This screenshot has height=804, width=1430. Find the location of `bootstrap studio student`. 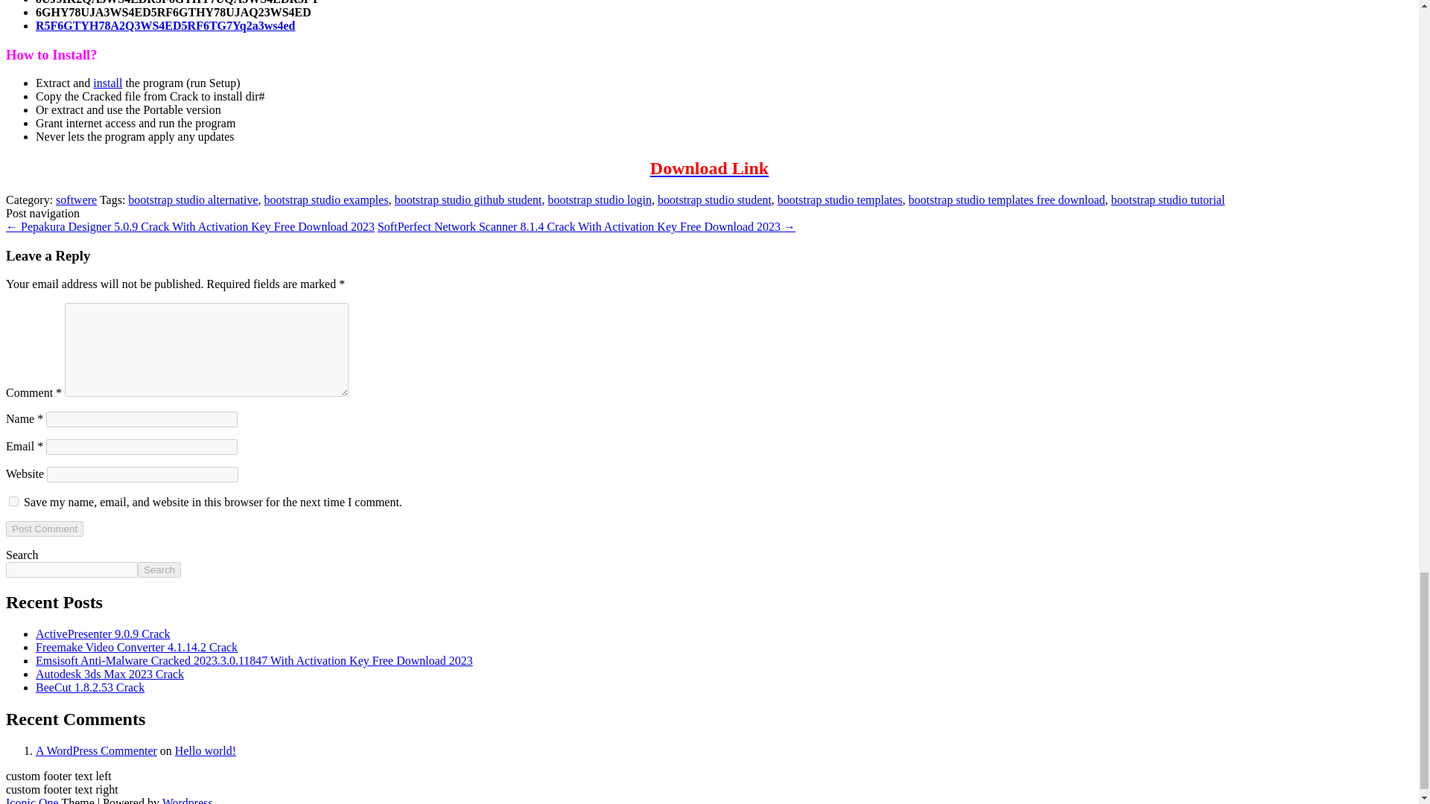

bootstrap studio student is located at coordinates (715, 200).